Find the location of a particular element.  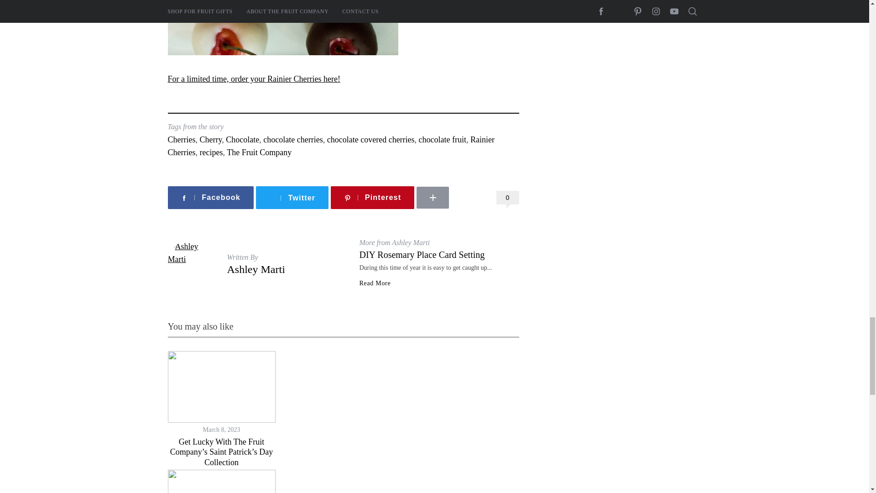

LINKEDIN is located at coordinates (460, 183).